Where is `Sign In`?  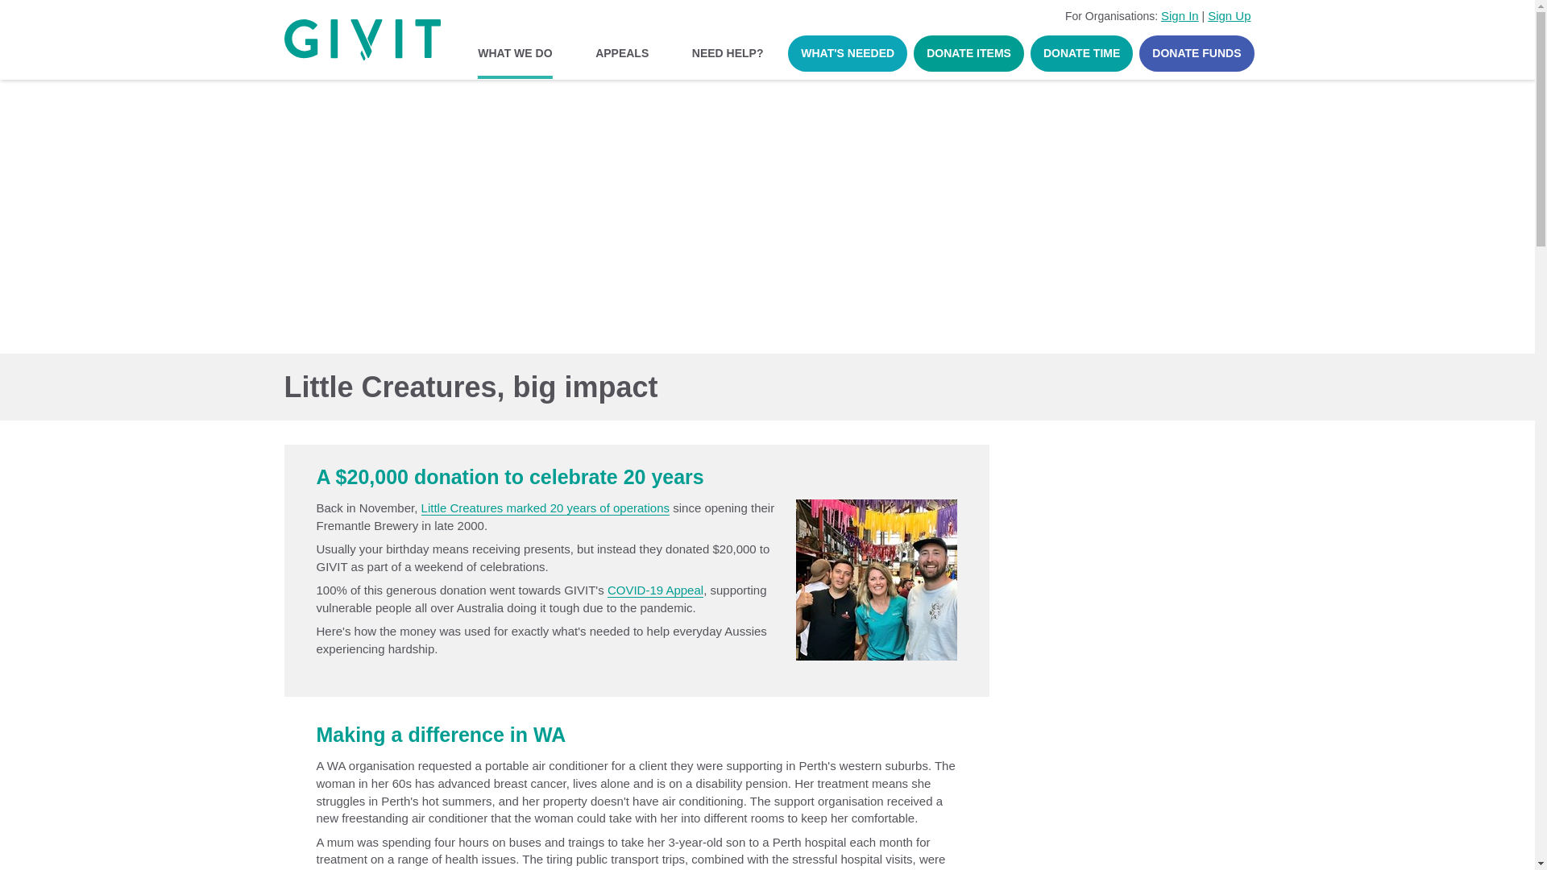 Sign In is located at coordinates (1180, 15).